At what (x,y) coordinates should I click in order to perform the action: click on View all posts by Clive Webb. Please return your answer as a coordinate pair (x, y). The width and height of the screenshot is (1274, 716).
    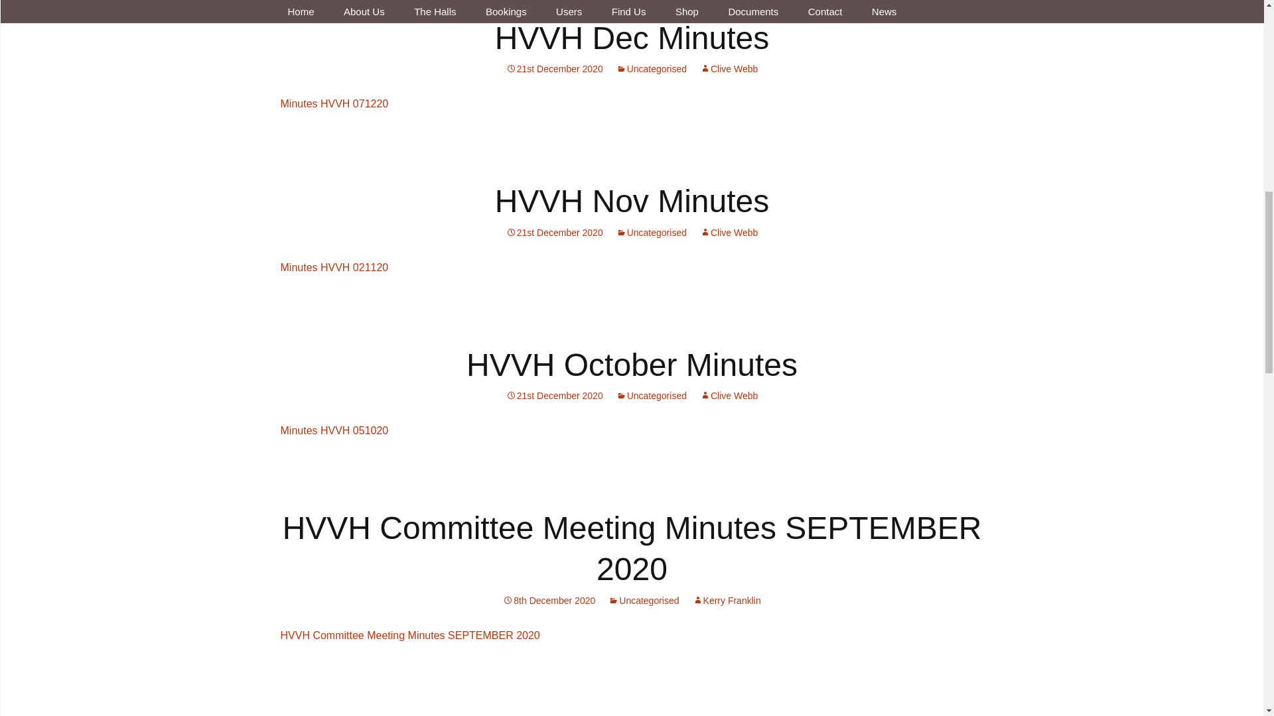
    Looking at the image, I should click on (729, 232).